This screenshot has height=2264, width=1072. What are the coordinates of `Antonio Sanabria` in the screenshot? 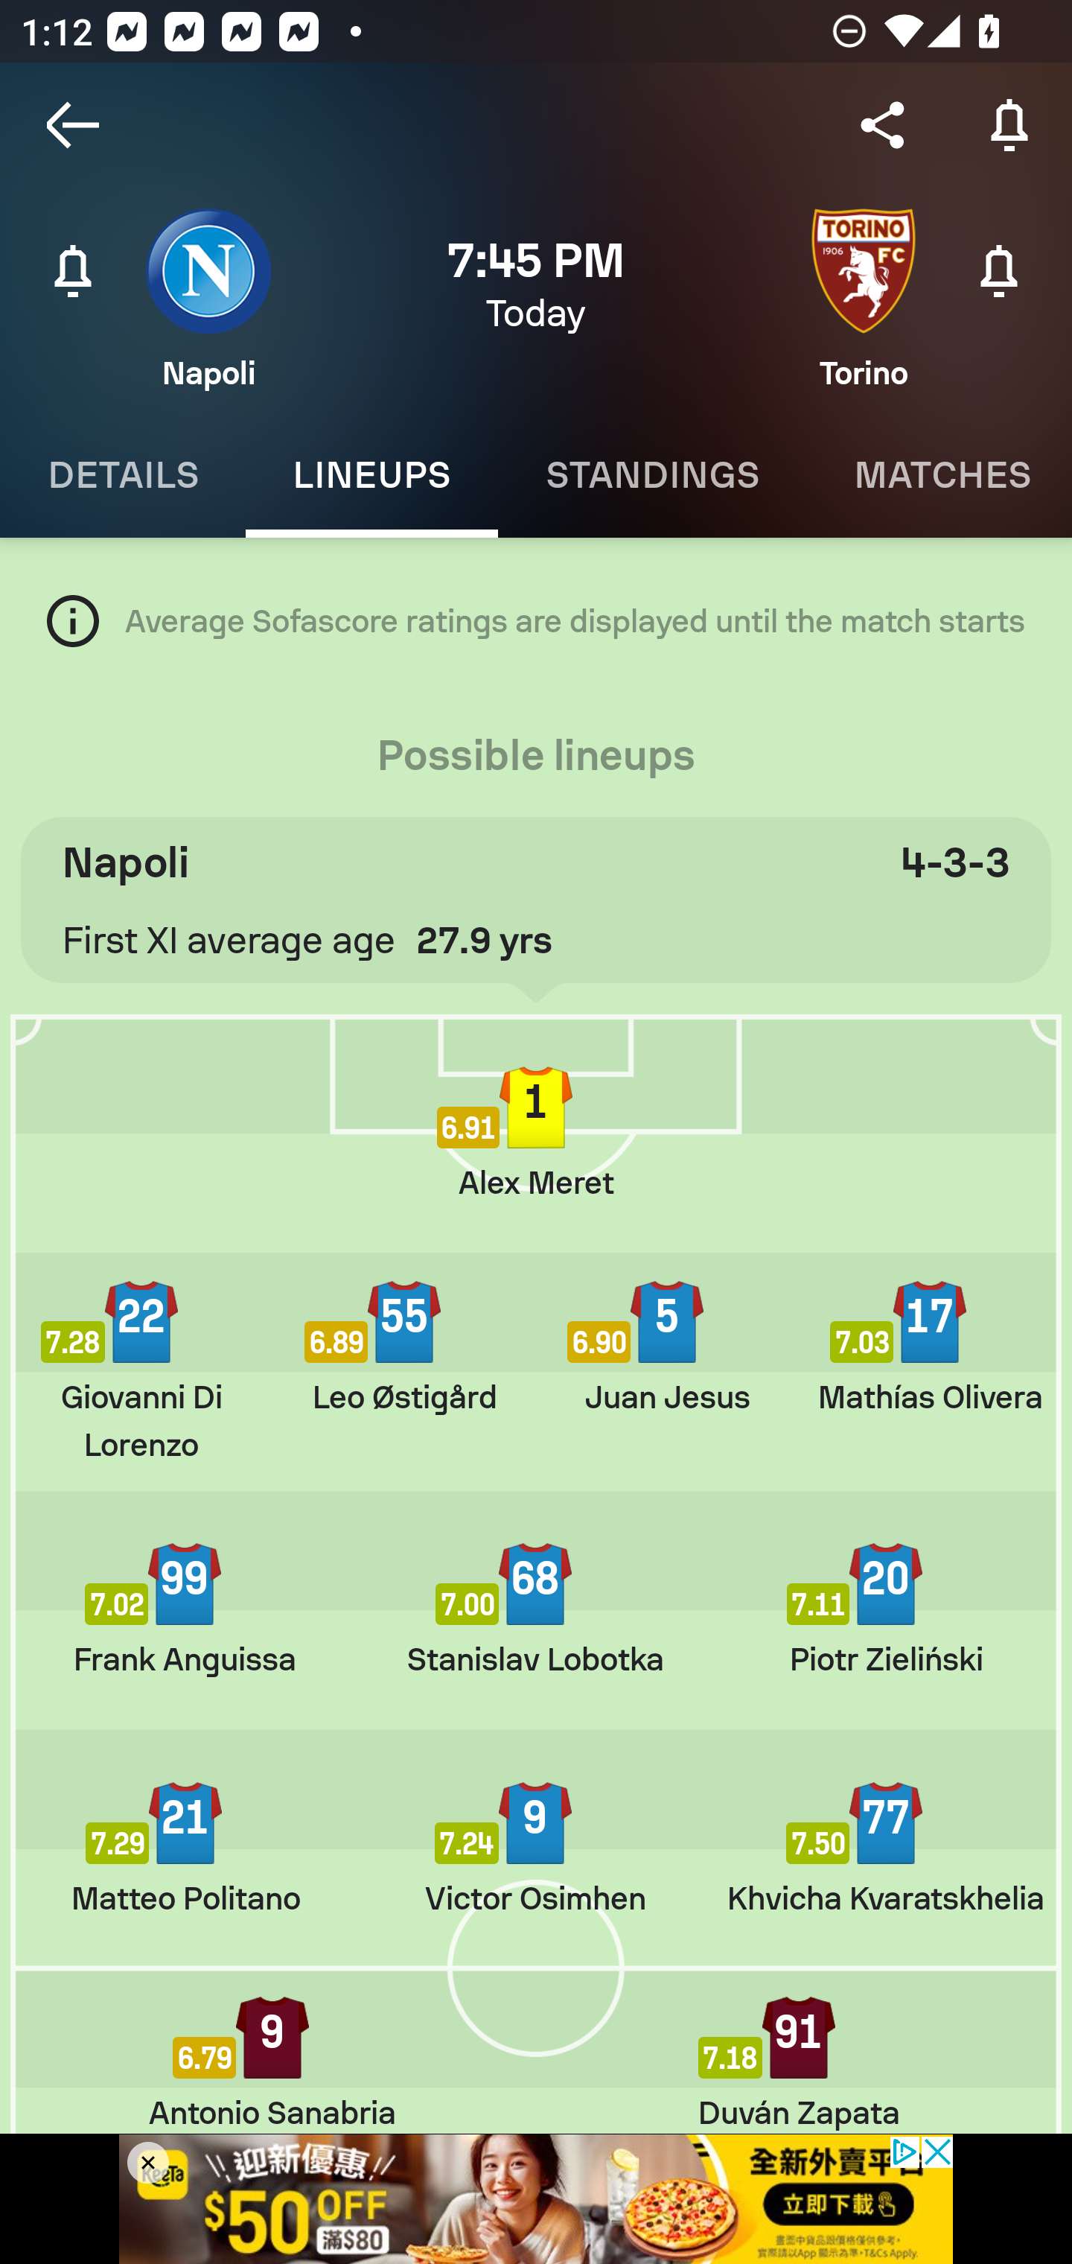 It's located at (272, 2062).